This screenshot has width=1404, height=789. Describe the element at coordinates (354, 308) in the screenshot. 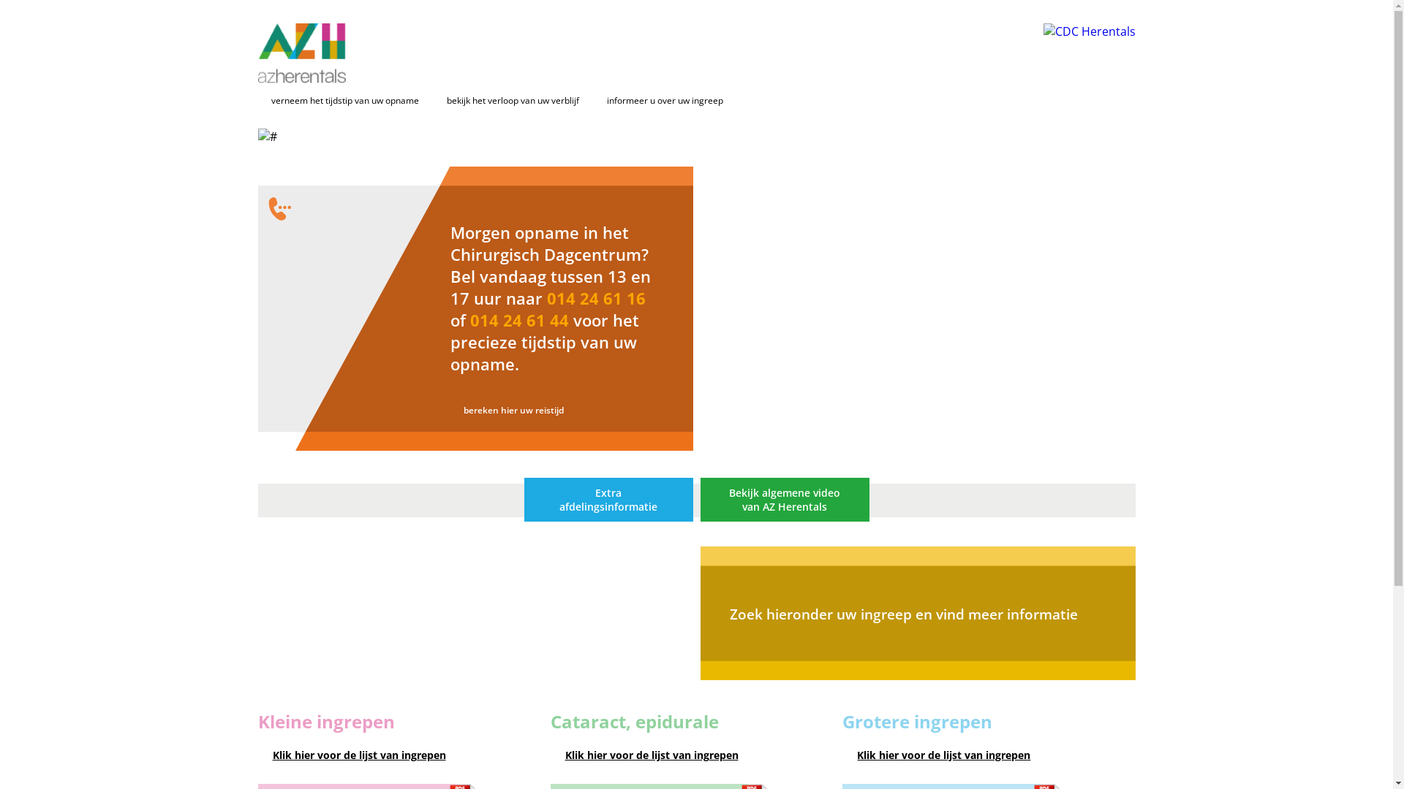

I see `#` at that location.